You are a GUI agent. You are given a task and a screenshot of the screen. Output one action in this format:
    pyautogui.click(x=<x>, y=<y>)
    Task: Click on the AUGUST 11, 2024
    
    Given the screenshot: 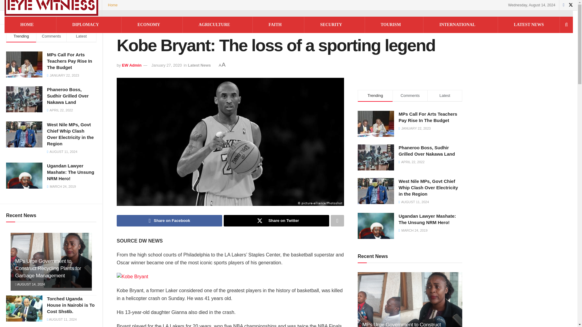 What is the action you would take?
    pyautogui.click(x=62, y=319)
    